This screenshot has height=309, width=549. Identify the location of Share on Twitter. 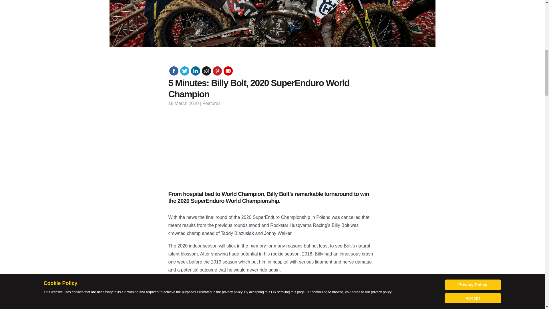
(185, 71).